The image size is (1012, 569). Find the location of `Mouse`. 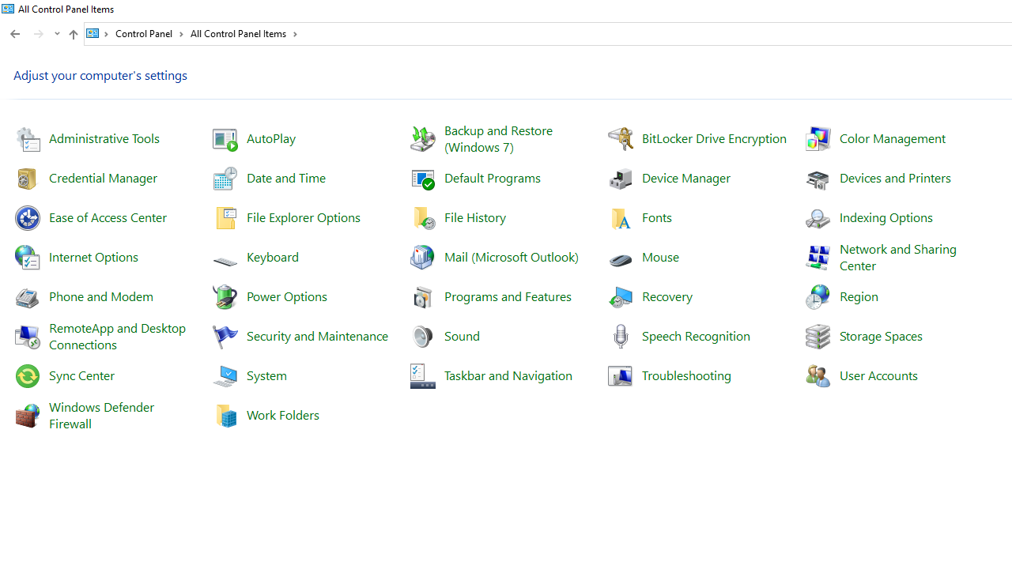

Mouse is located at coordinates (661, 256).